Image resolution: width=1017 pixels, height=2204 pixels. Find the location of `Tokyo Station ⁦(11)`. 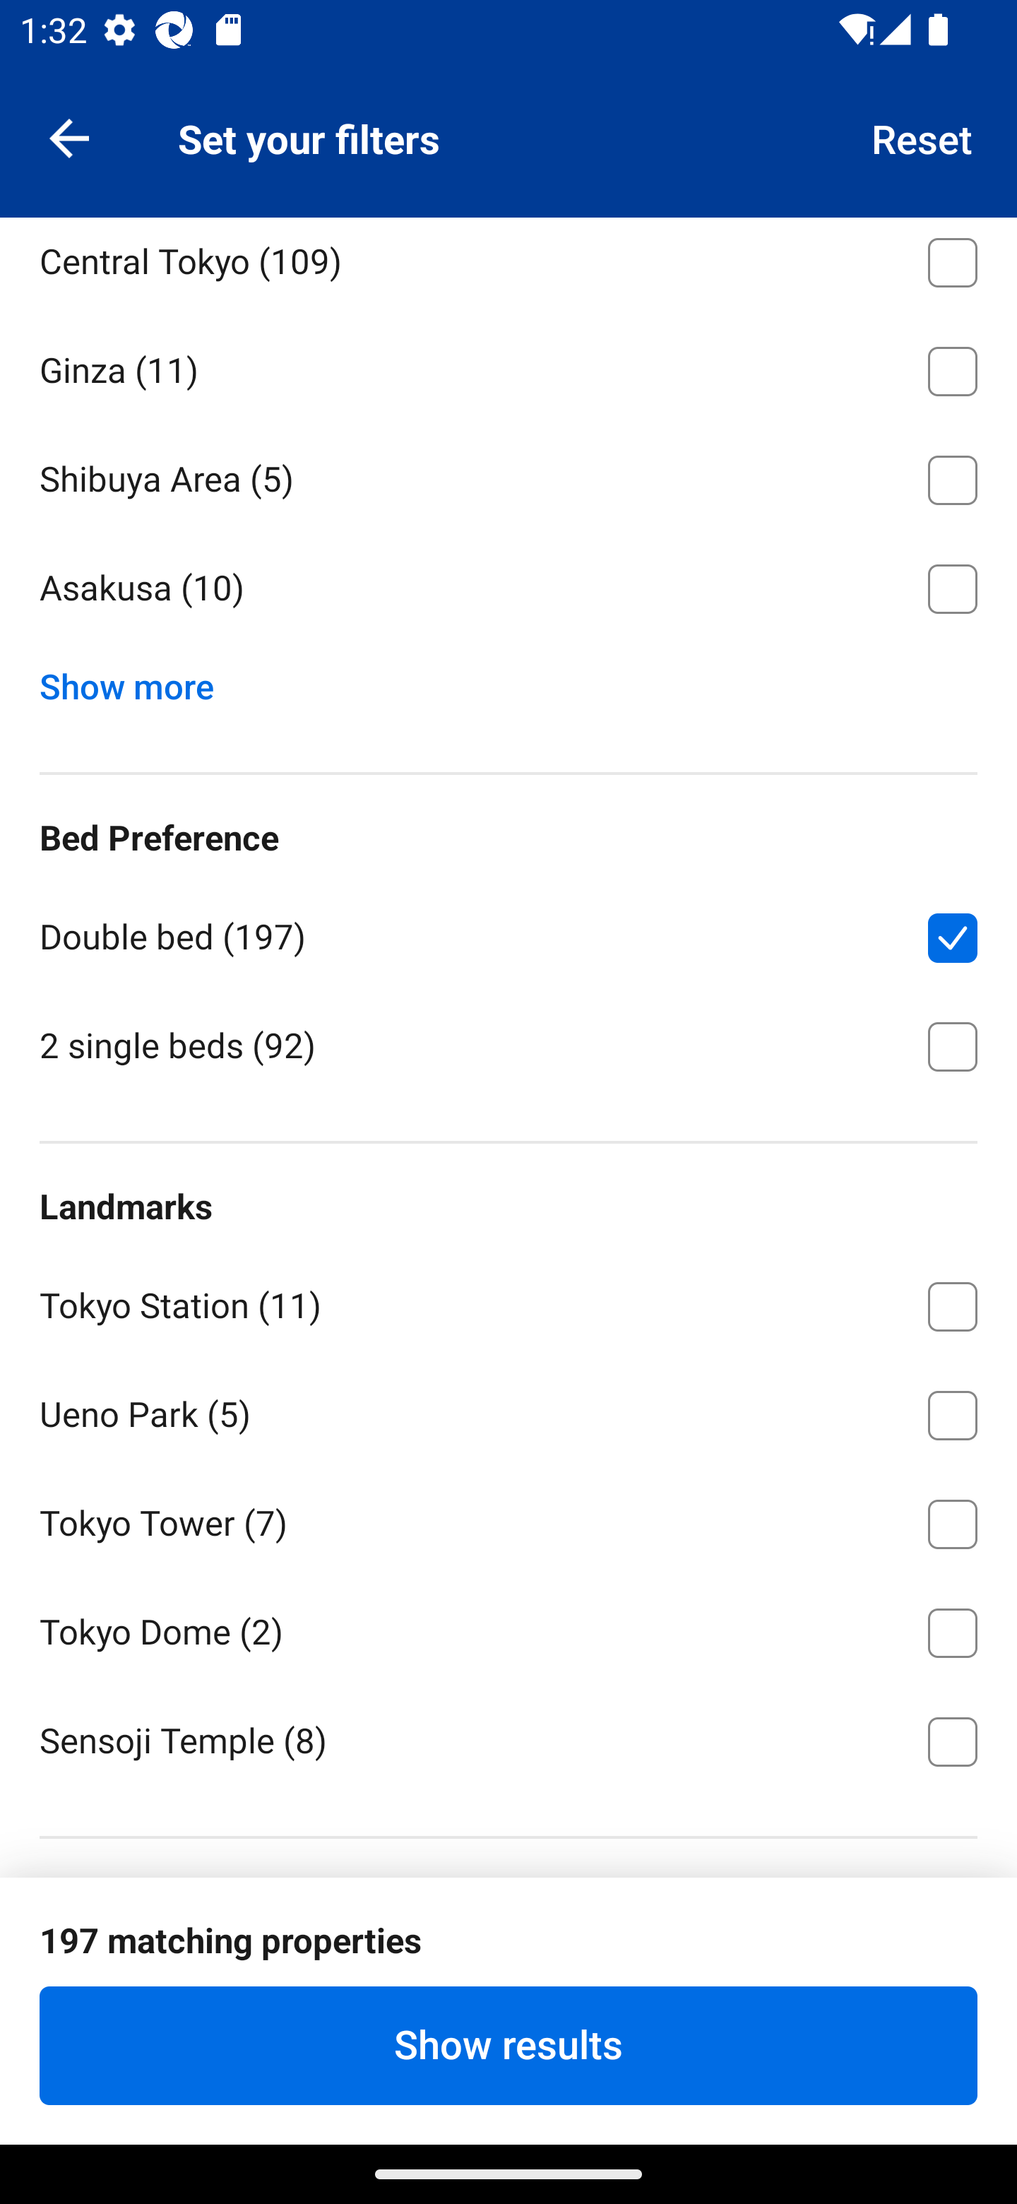

Tokyo Station ⁦(11) is located at coordinates (509, 1301).